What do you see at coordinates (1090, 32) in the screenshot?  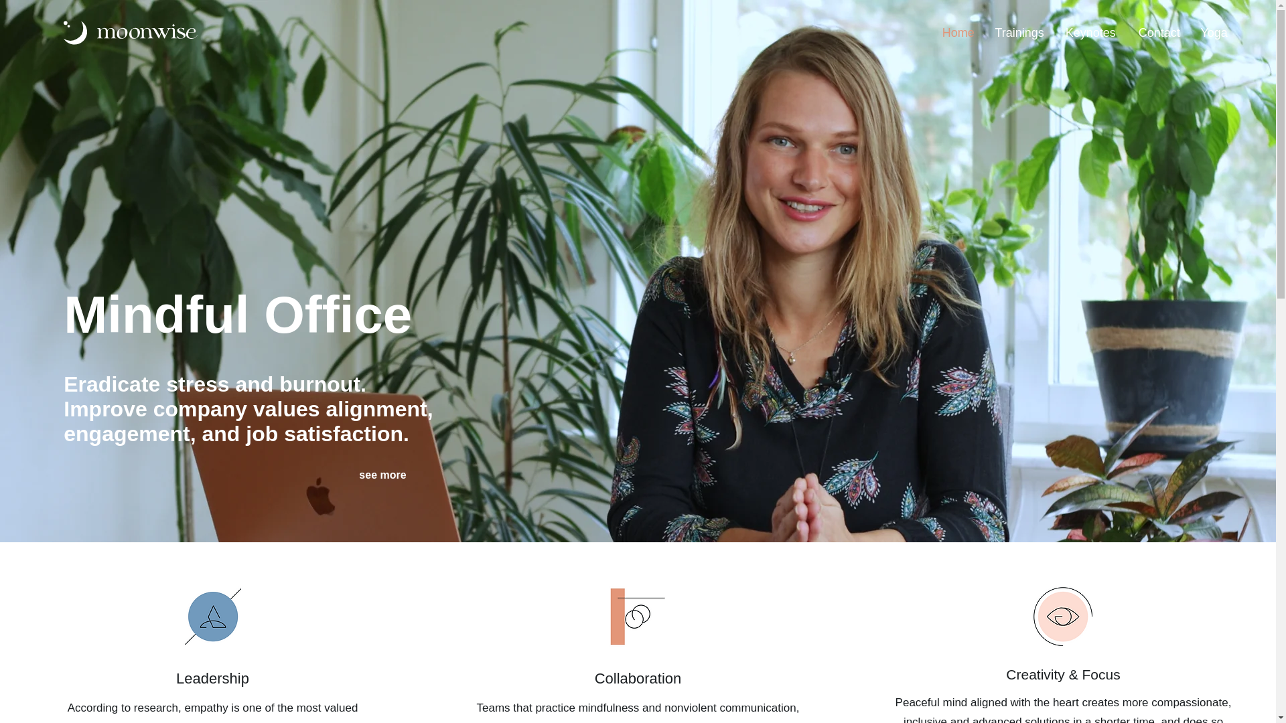 I see `Keynotes` at bounding box center [1090, 32].